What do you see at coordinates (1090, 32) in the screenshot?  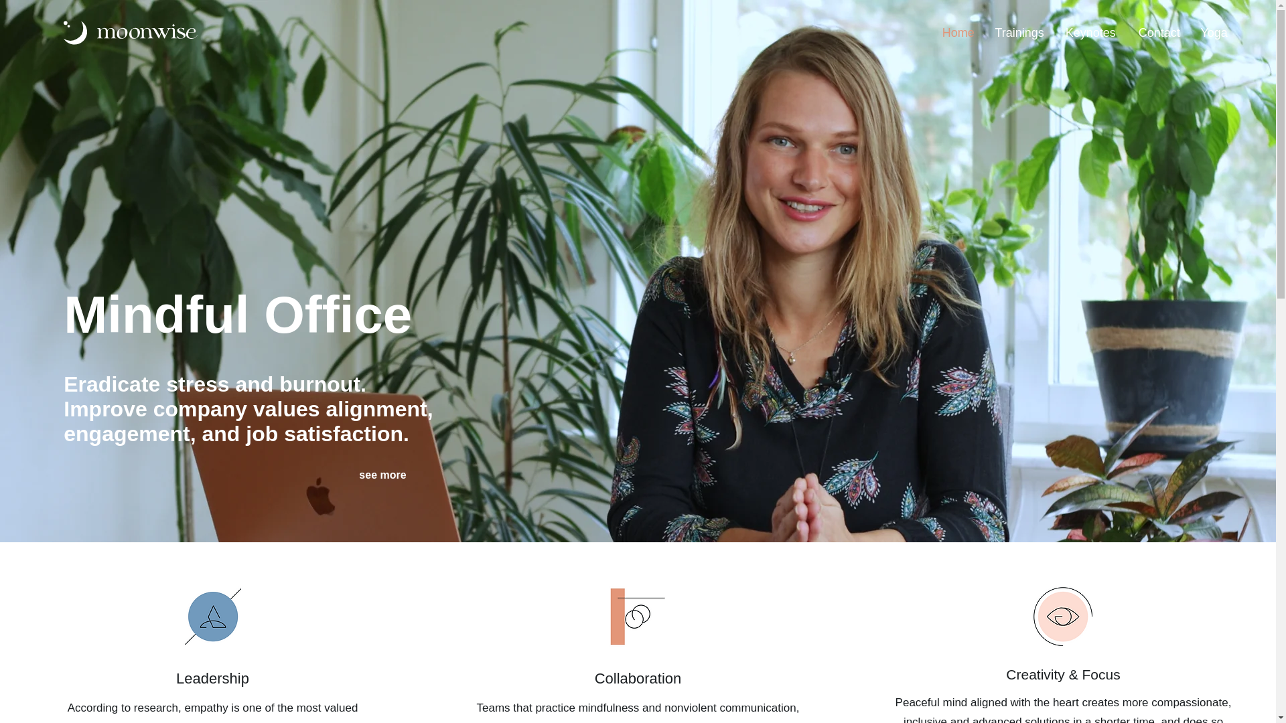 I see `Keynotes` at bounding box center [1090, 32].